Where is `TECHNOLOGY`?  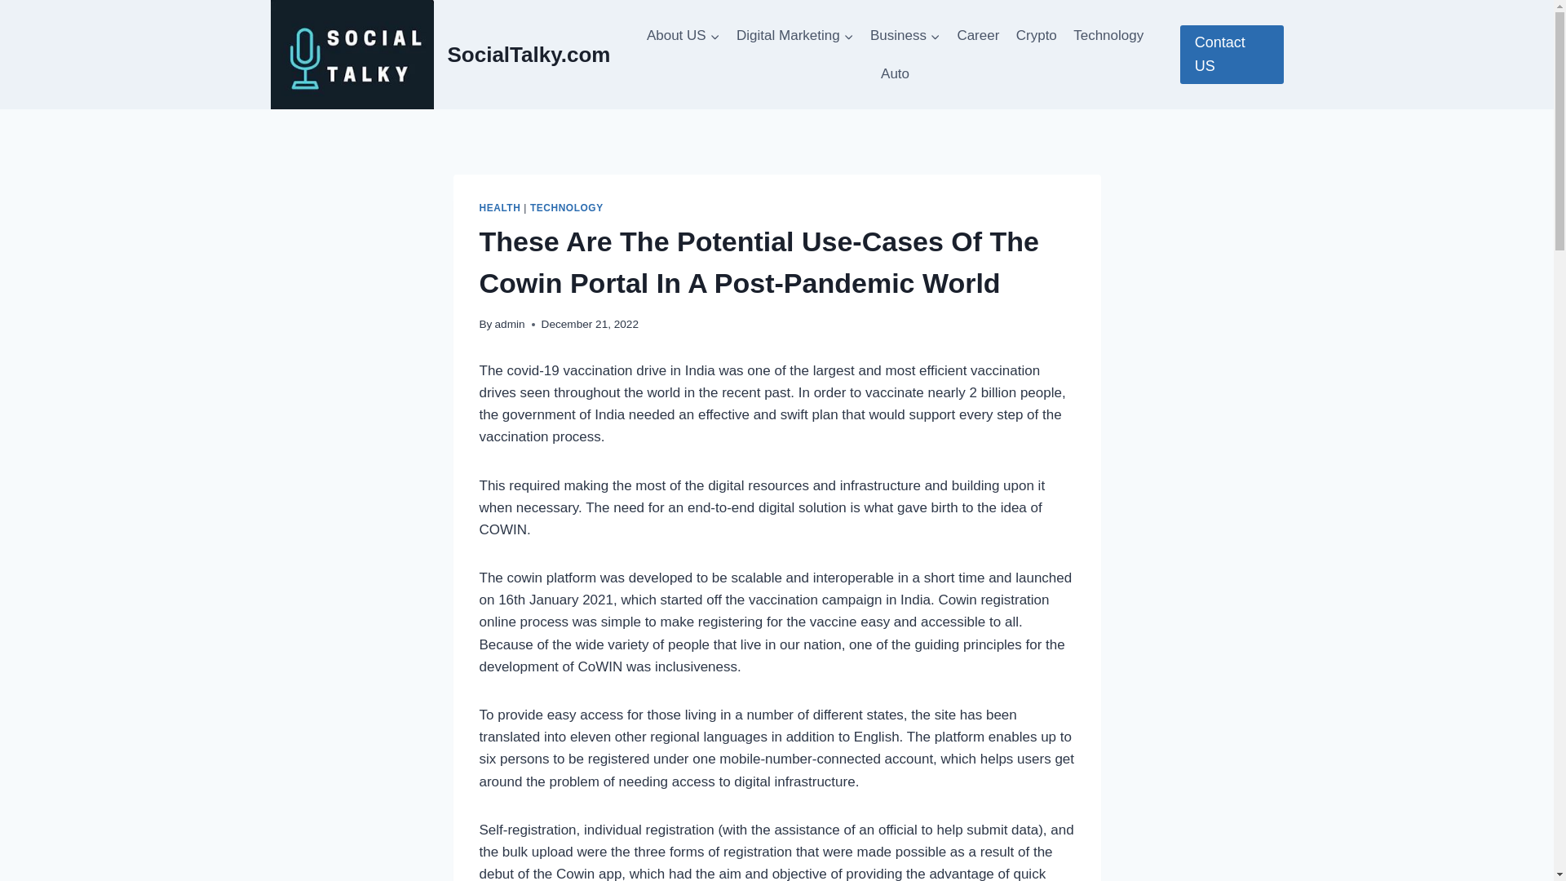
TECHNOLOGY is located at coordinates (566, 208).